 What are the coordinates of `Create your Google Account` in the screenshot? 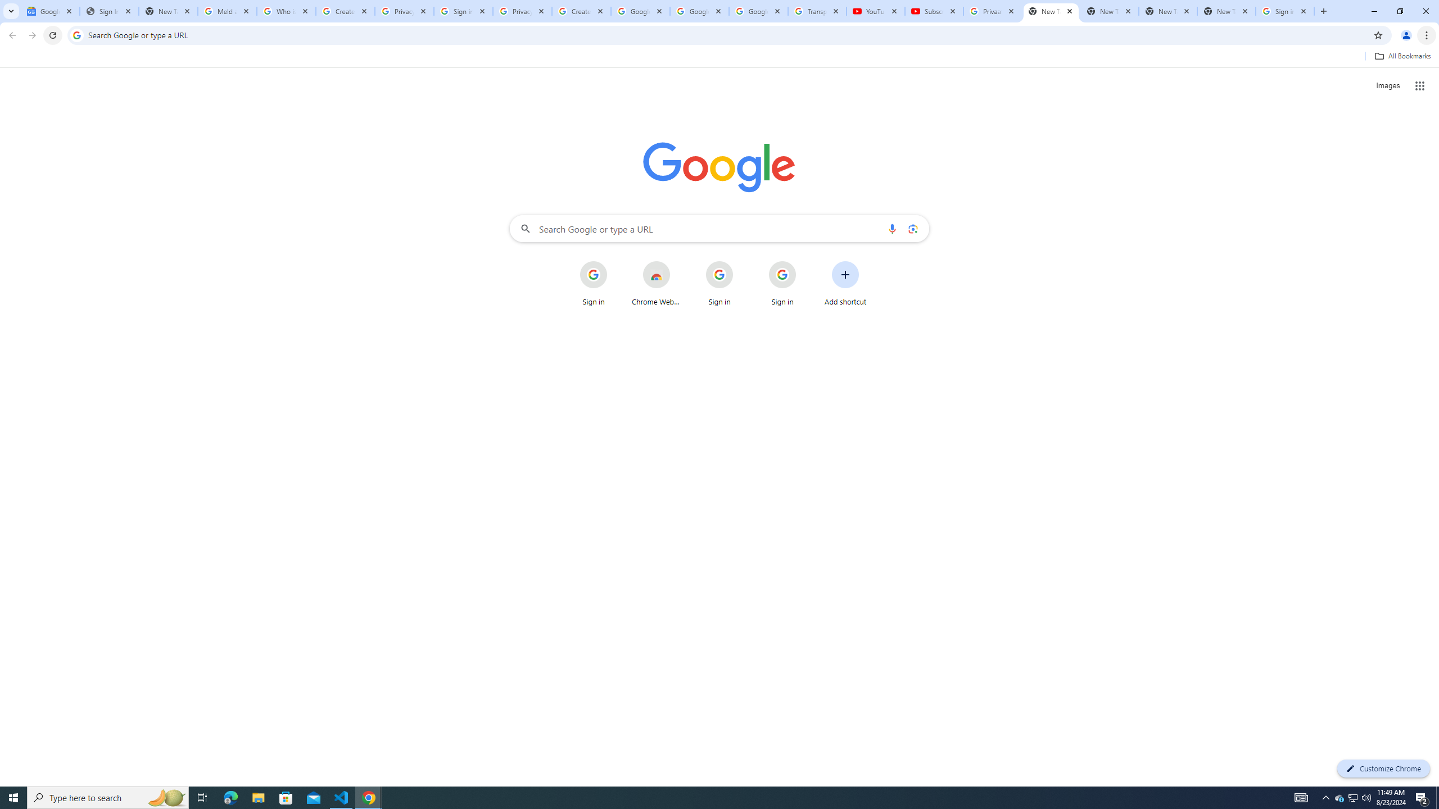 It's located at (345, 11).